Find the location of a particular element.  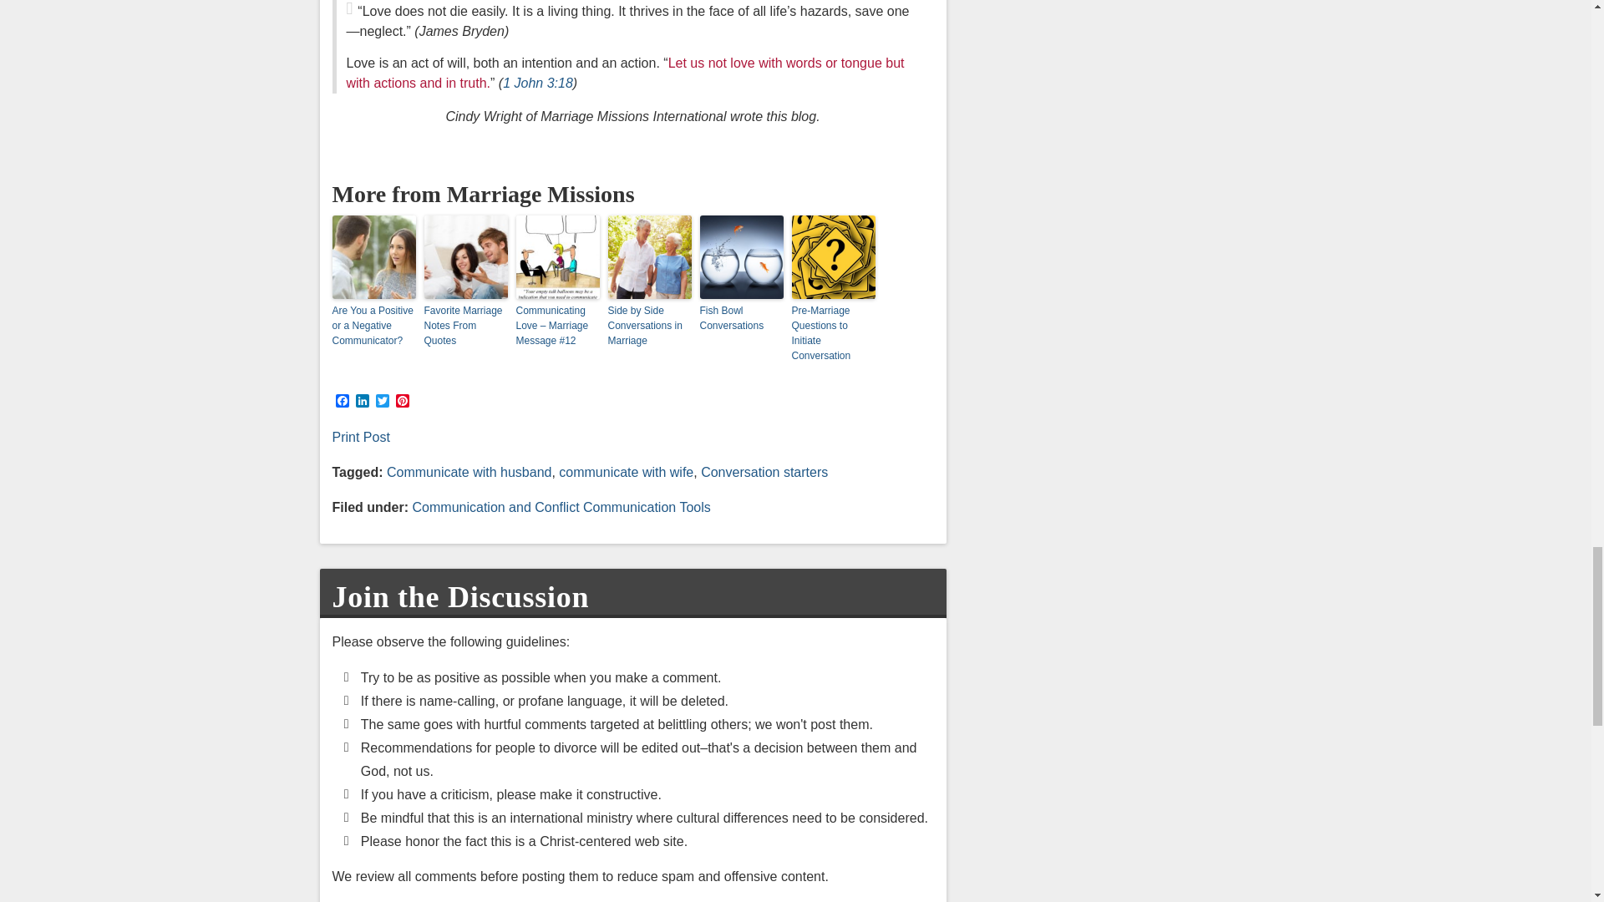

Facebook is located at coordinates (343, 402).